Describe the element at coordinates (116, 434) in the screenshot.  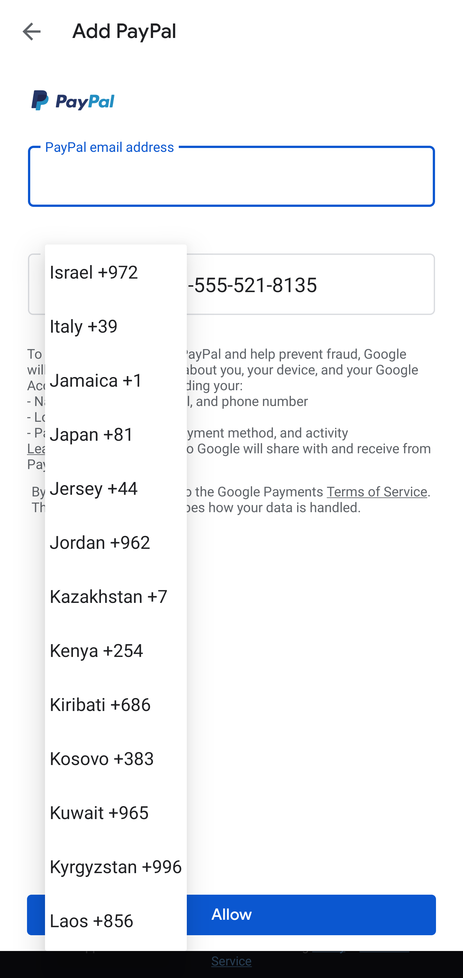
I see `Japan +81` at that location.